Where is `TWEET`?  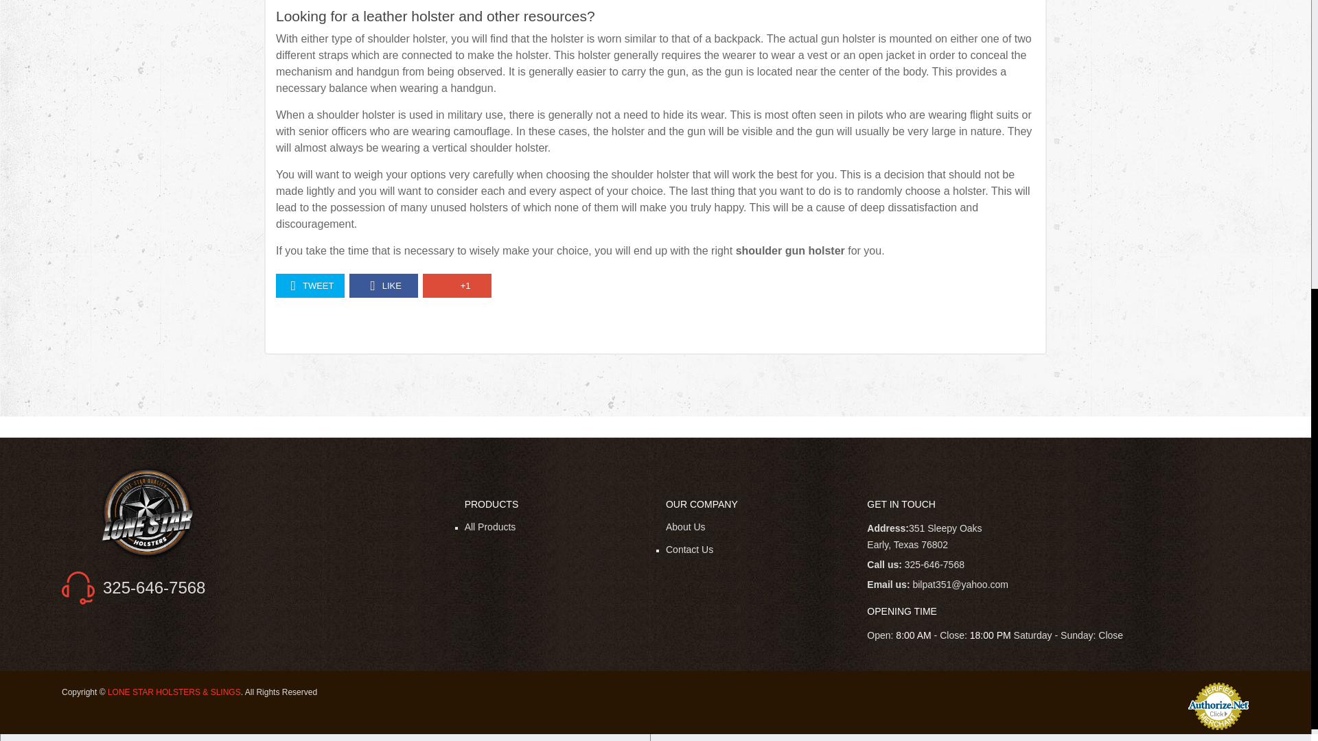 TWEET is located at coordinates (310, 285).